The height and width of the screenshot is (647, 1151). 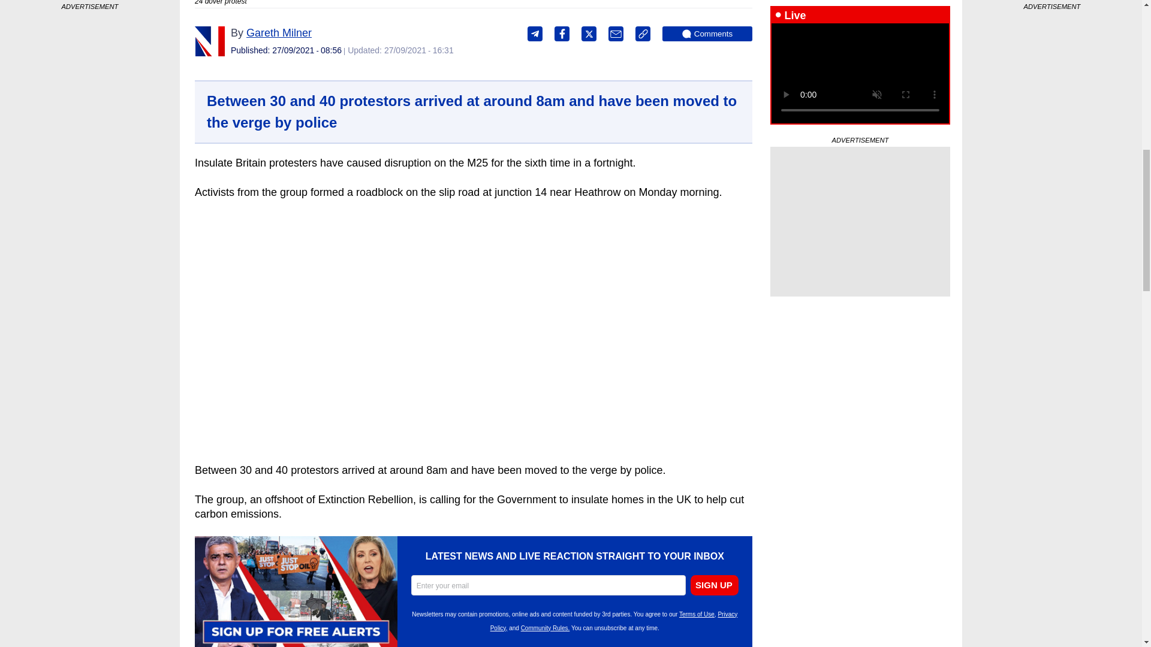 What do you see at coordinates (643, 34) in the screenshot?
I see `Copy this link to clipboard` at bounding box center [643, 34].